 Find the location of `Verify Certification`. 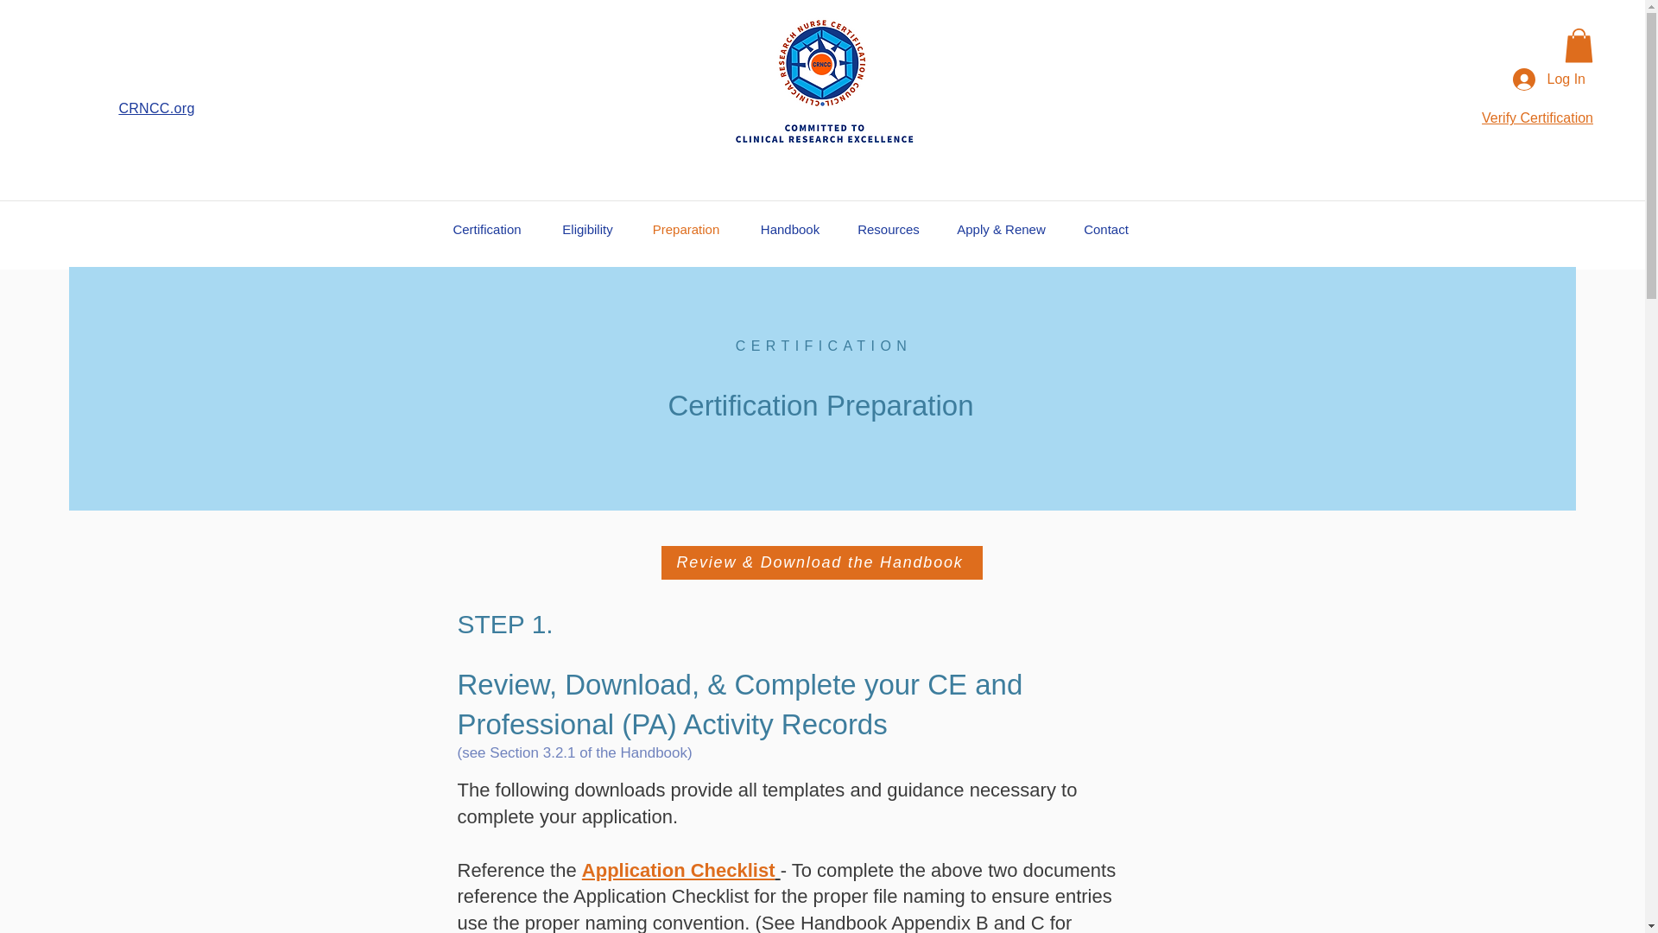

Verify Certification is located at coordinates (1537, 117).